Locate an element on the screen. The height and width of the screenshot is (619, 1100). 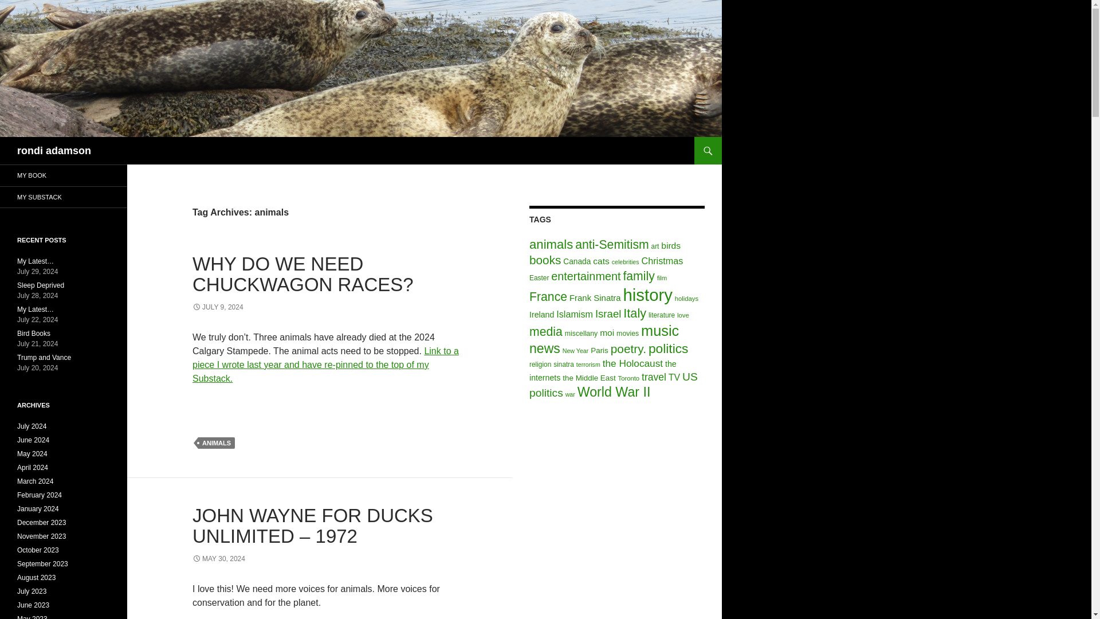
MAY 30, 2024 is located at coordinates (219, 558).